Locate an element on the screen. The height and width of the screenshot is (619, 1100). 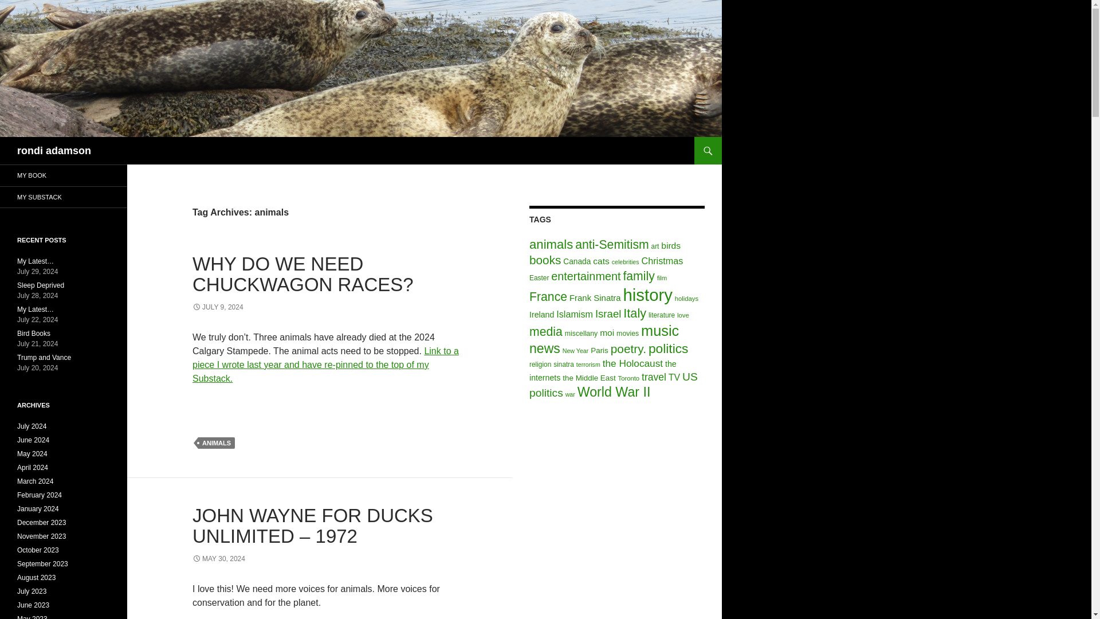
MAY 30, 2024 is located at coordinates (219, 558).